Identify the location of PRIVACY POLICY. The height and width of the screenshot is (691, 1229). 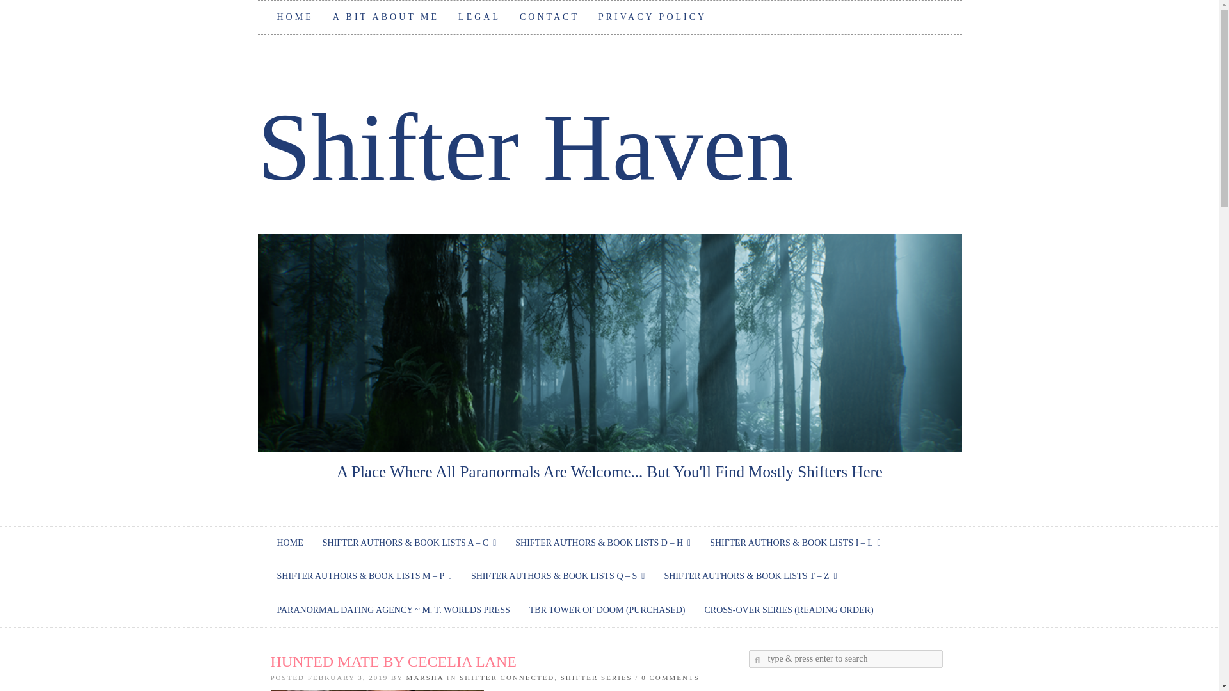
(652, 17).